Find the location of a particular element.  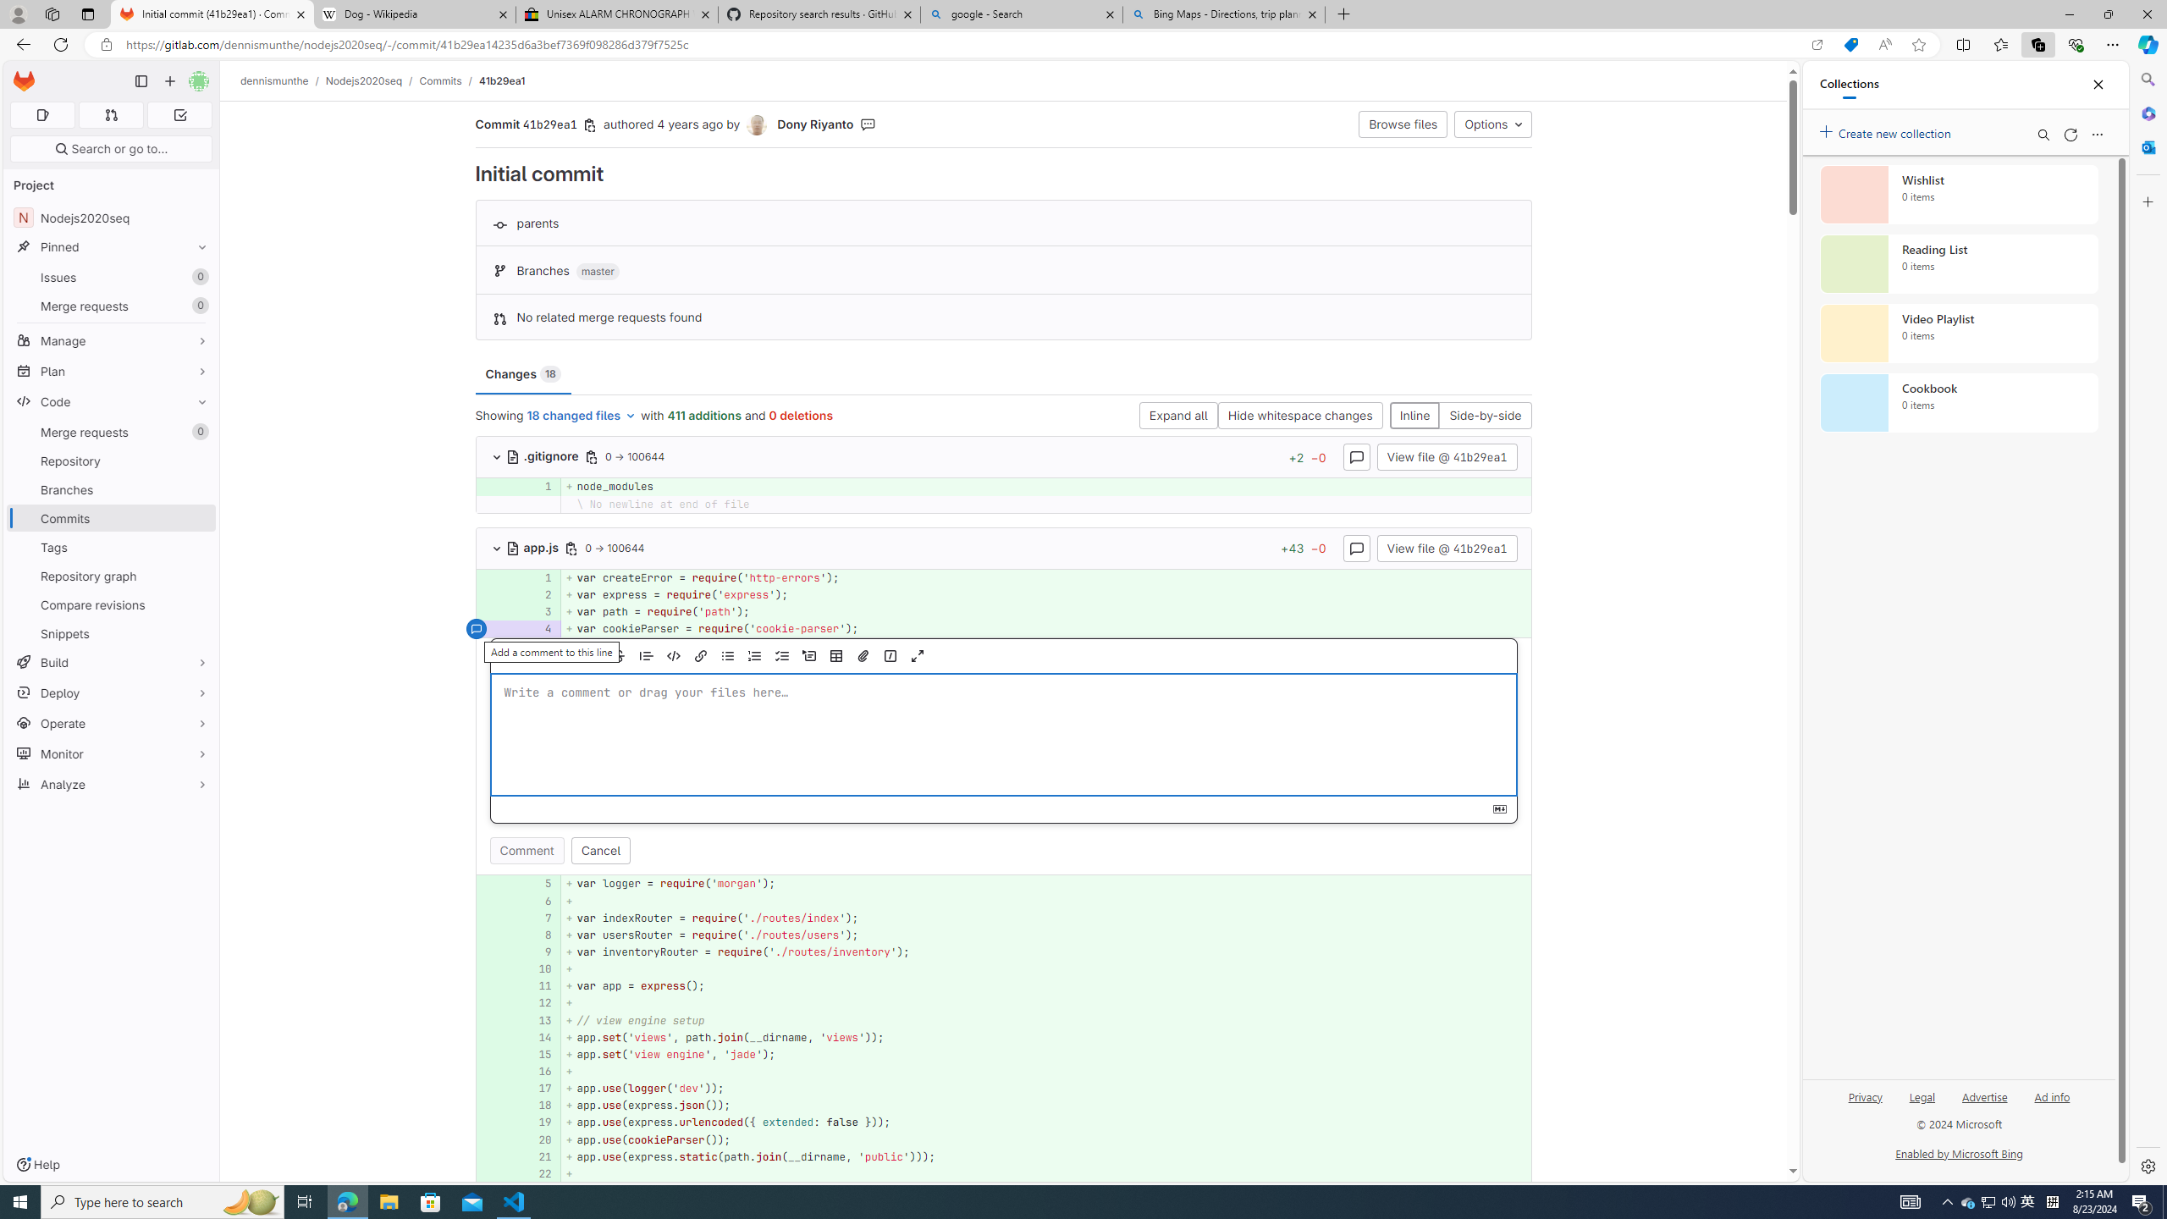

Toggle comments for this file is located at coordinates (1356, 547).